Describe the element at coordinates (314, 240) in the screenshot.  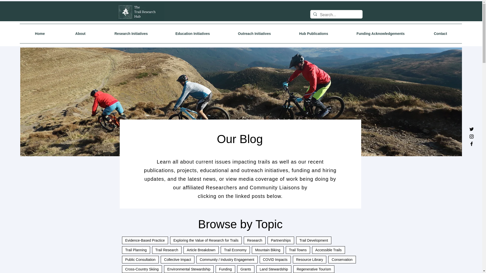
I see `Trail Development` at that location.